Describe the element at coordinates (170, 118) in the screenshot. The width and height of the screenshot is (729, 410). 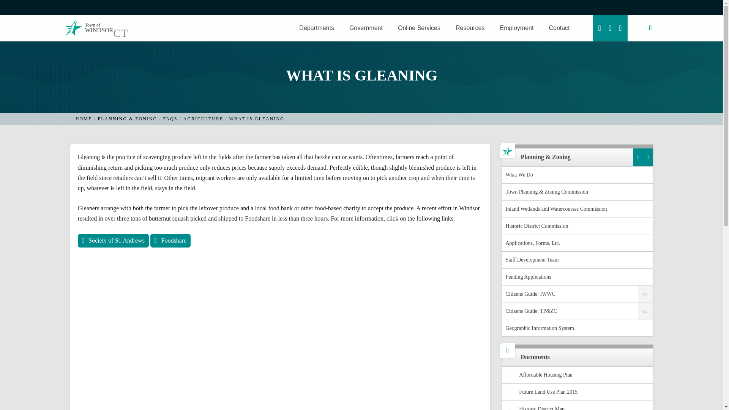
I see `Go to Faqs` at that location.